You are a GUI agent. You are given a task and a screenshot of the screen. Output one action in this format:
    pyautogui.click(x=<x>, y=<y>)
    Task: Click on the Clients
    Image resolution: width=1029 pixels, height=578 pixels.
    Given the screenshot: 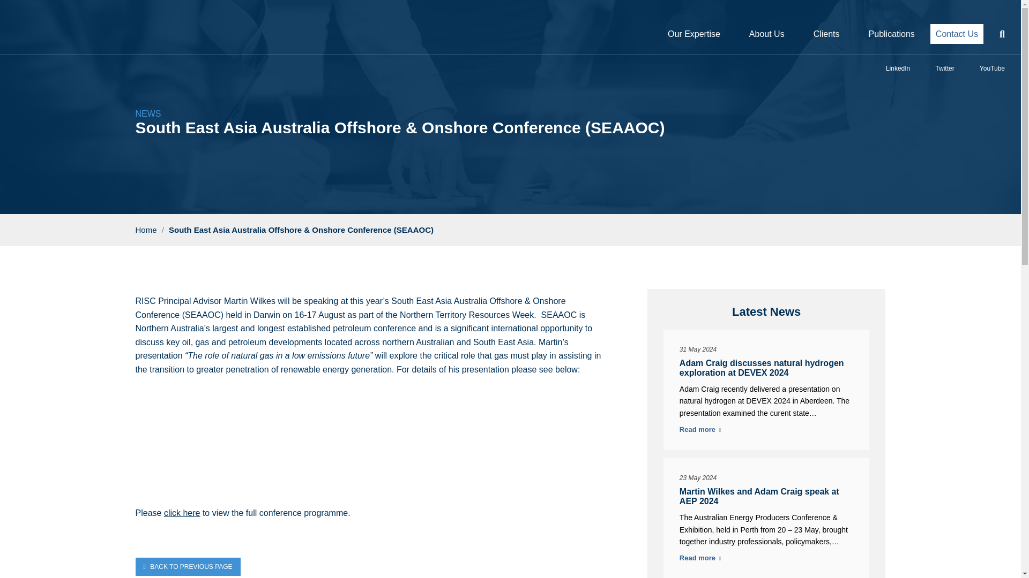 What is the action you would take?
    pyautogui.click(x=826, y=34)
    